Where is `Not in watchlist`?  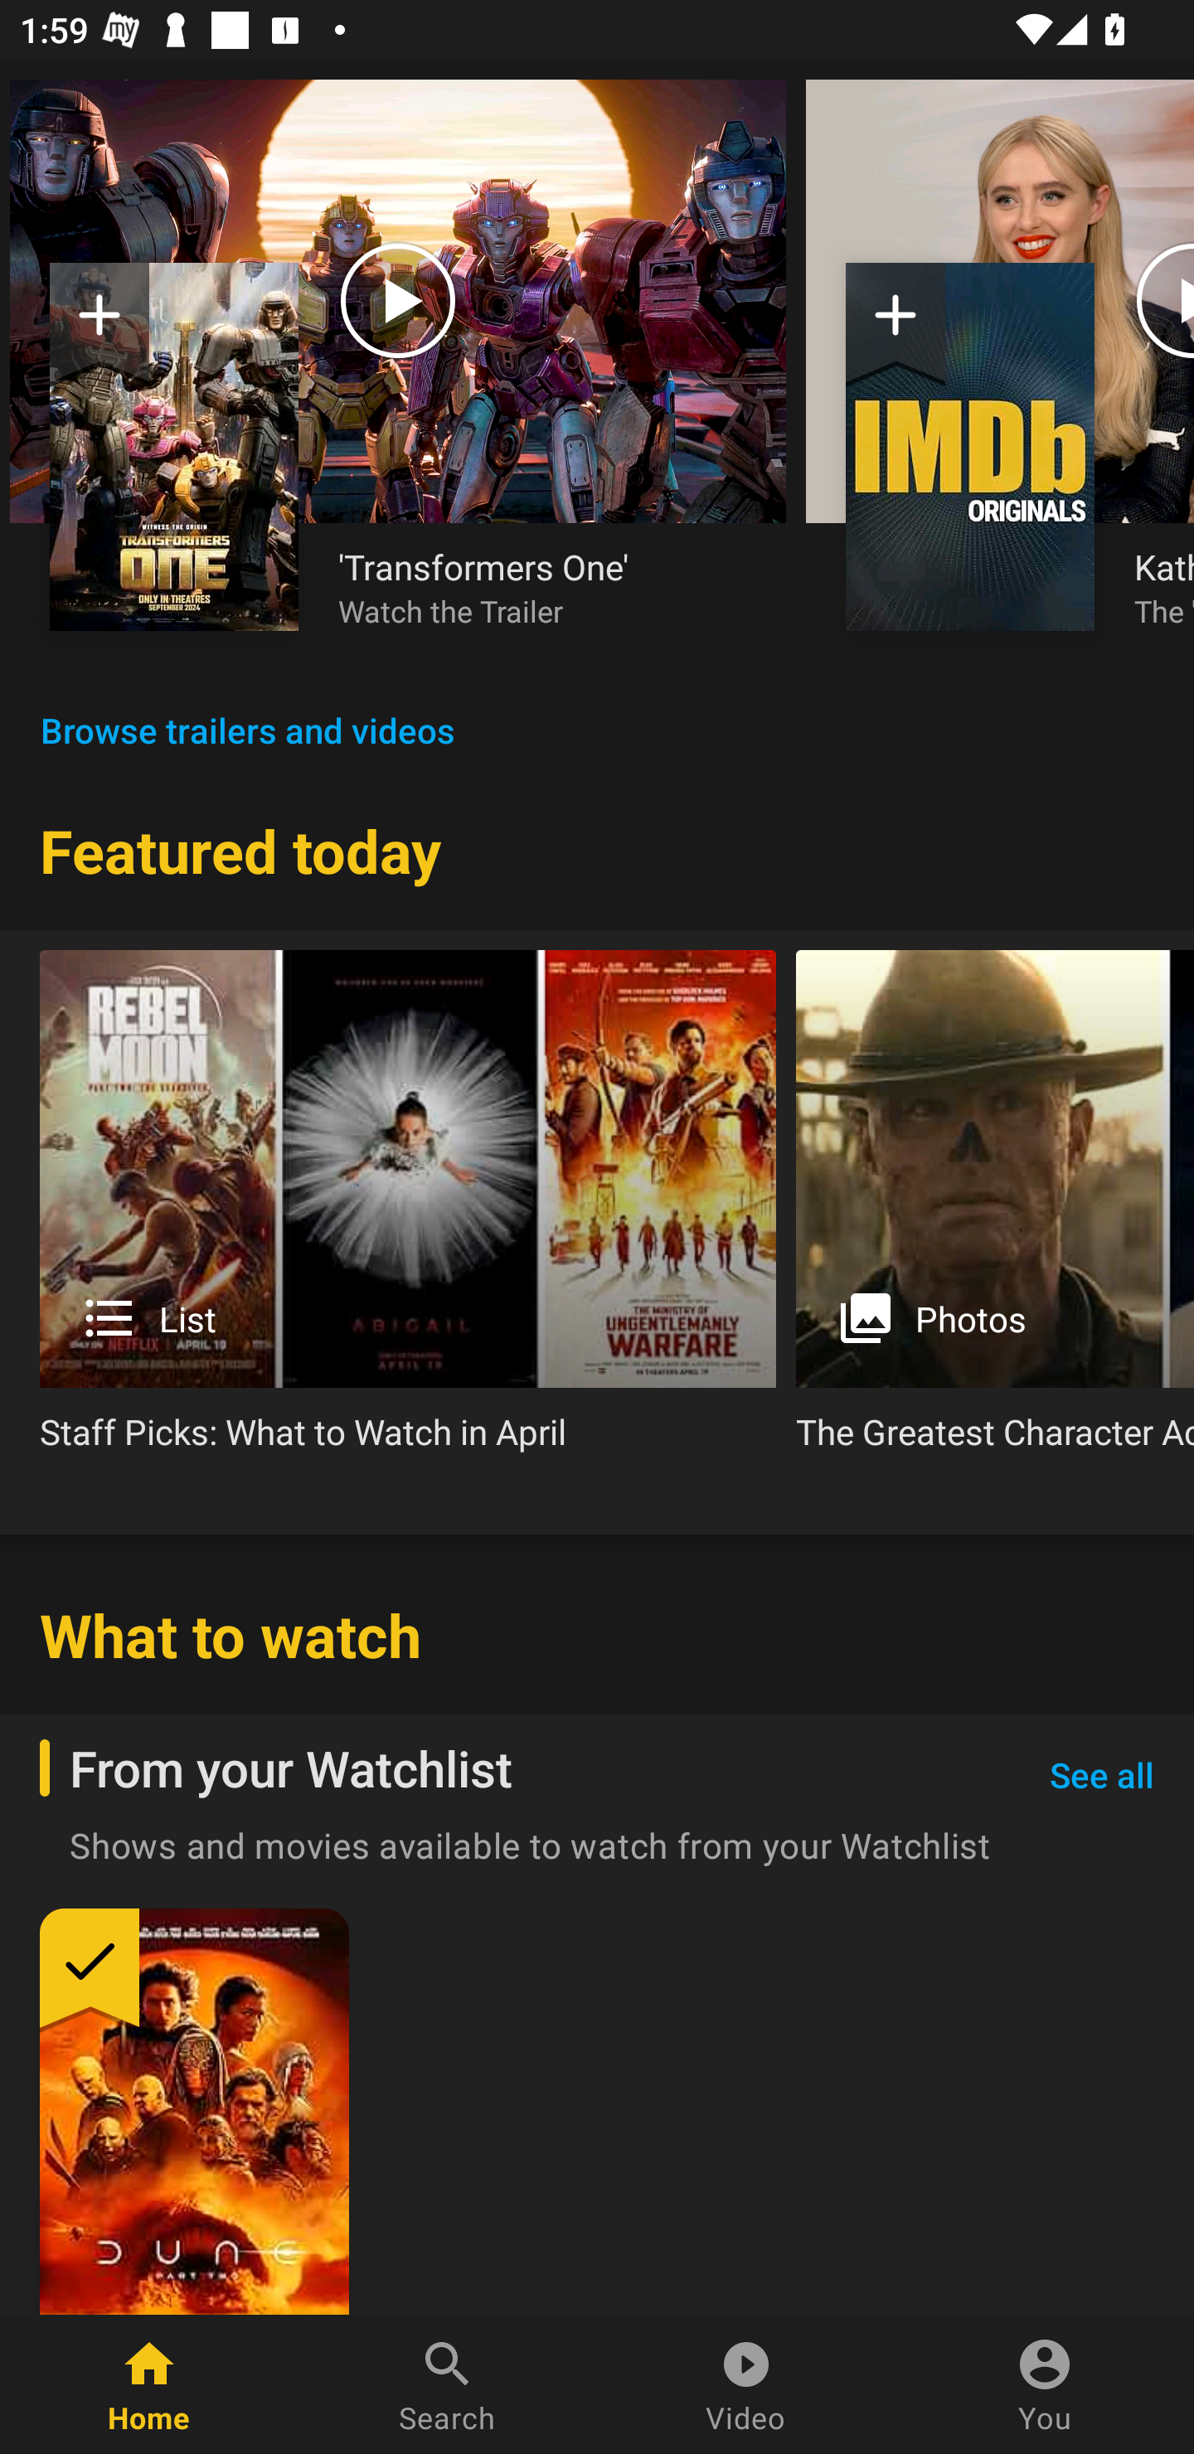 Not in watchlist is located at coordinates (174, 446).